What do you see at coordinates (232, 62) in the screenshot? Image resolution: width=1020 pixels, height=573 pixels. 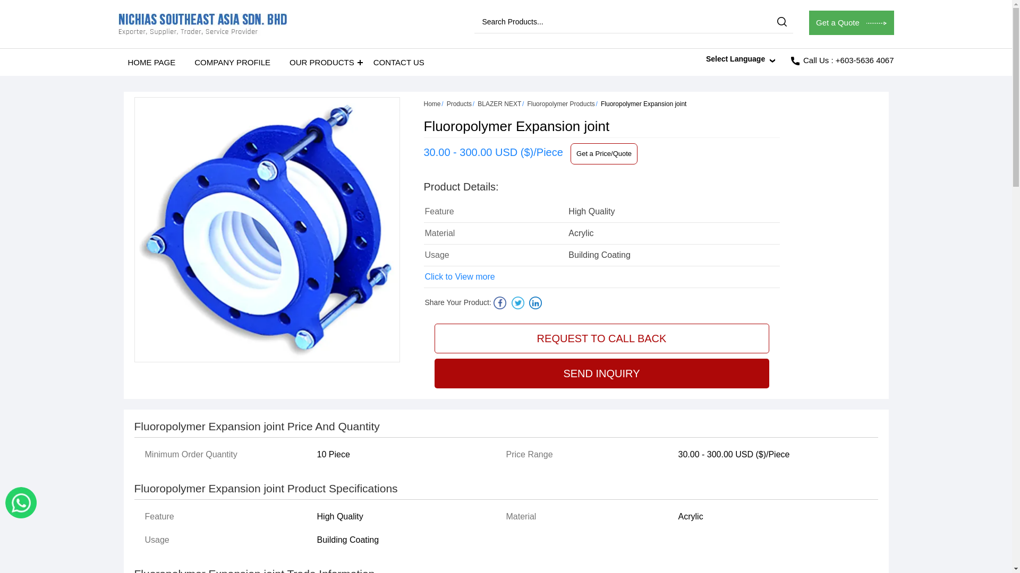 I see `COMPANY PROFILE` at bounding box center [232, 62].